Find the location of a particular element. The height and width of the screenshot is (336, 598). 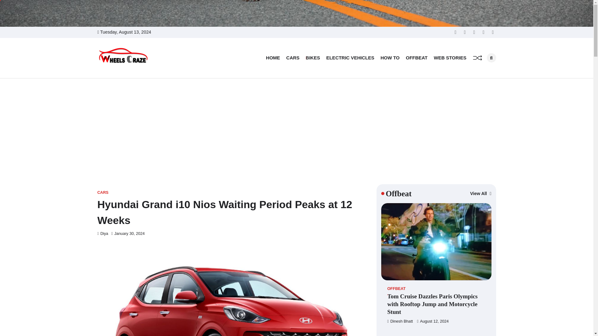

HOME is located at coordinates (273, 58).